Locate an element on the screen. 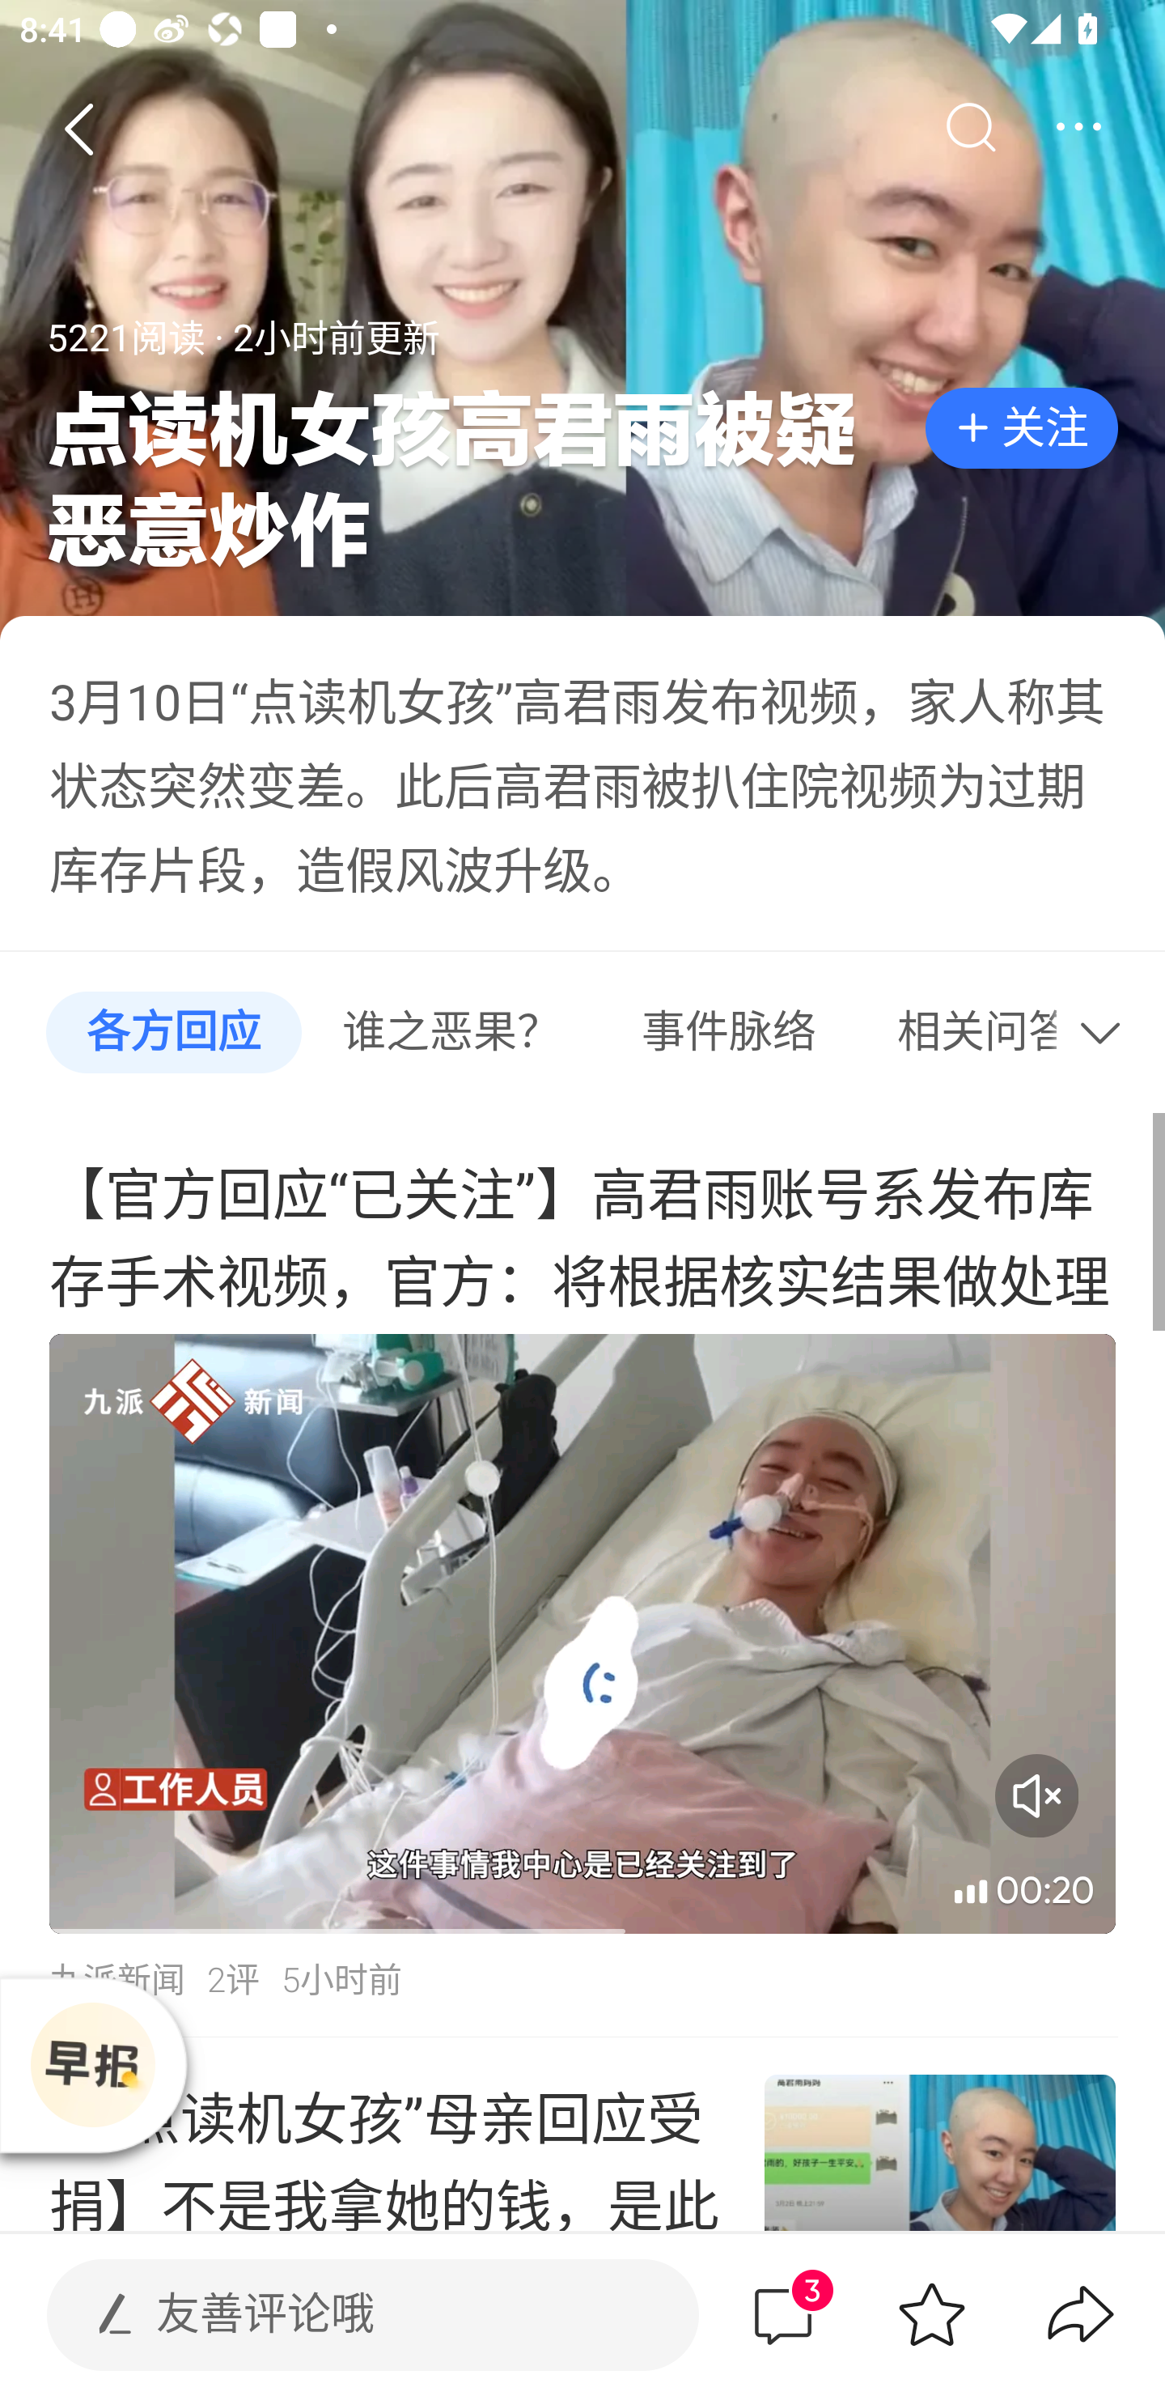   is located at coordinates (1078, 128).